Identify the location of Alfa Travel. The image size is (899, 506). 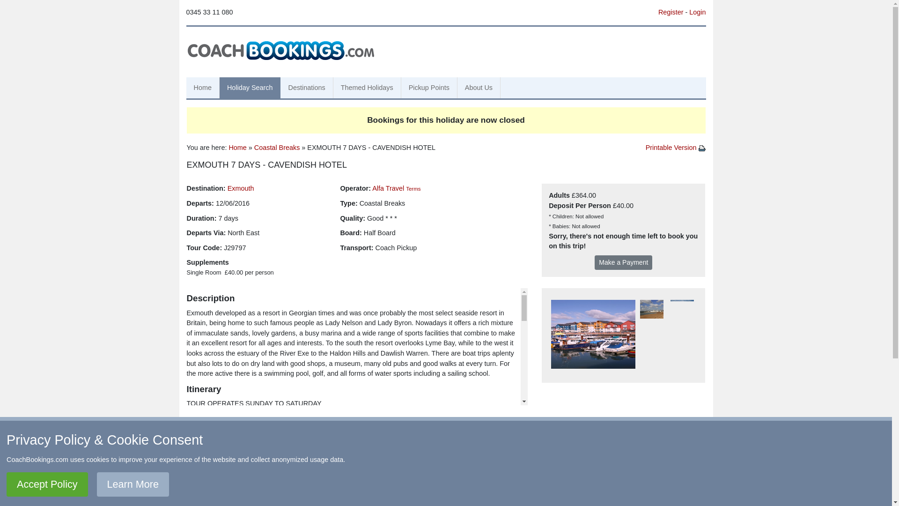
(388, 188).